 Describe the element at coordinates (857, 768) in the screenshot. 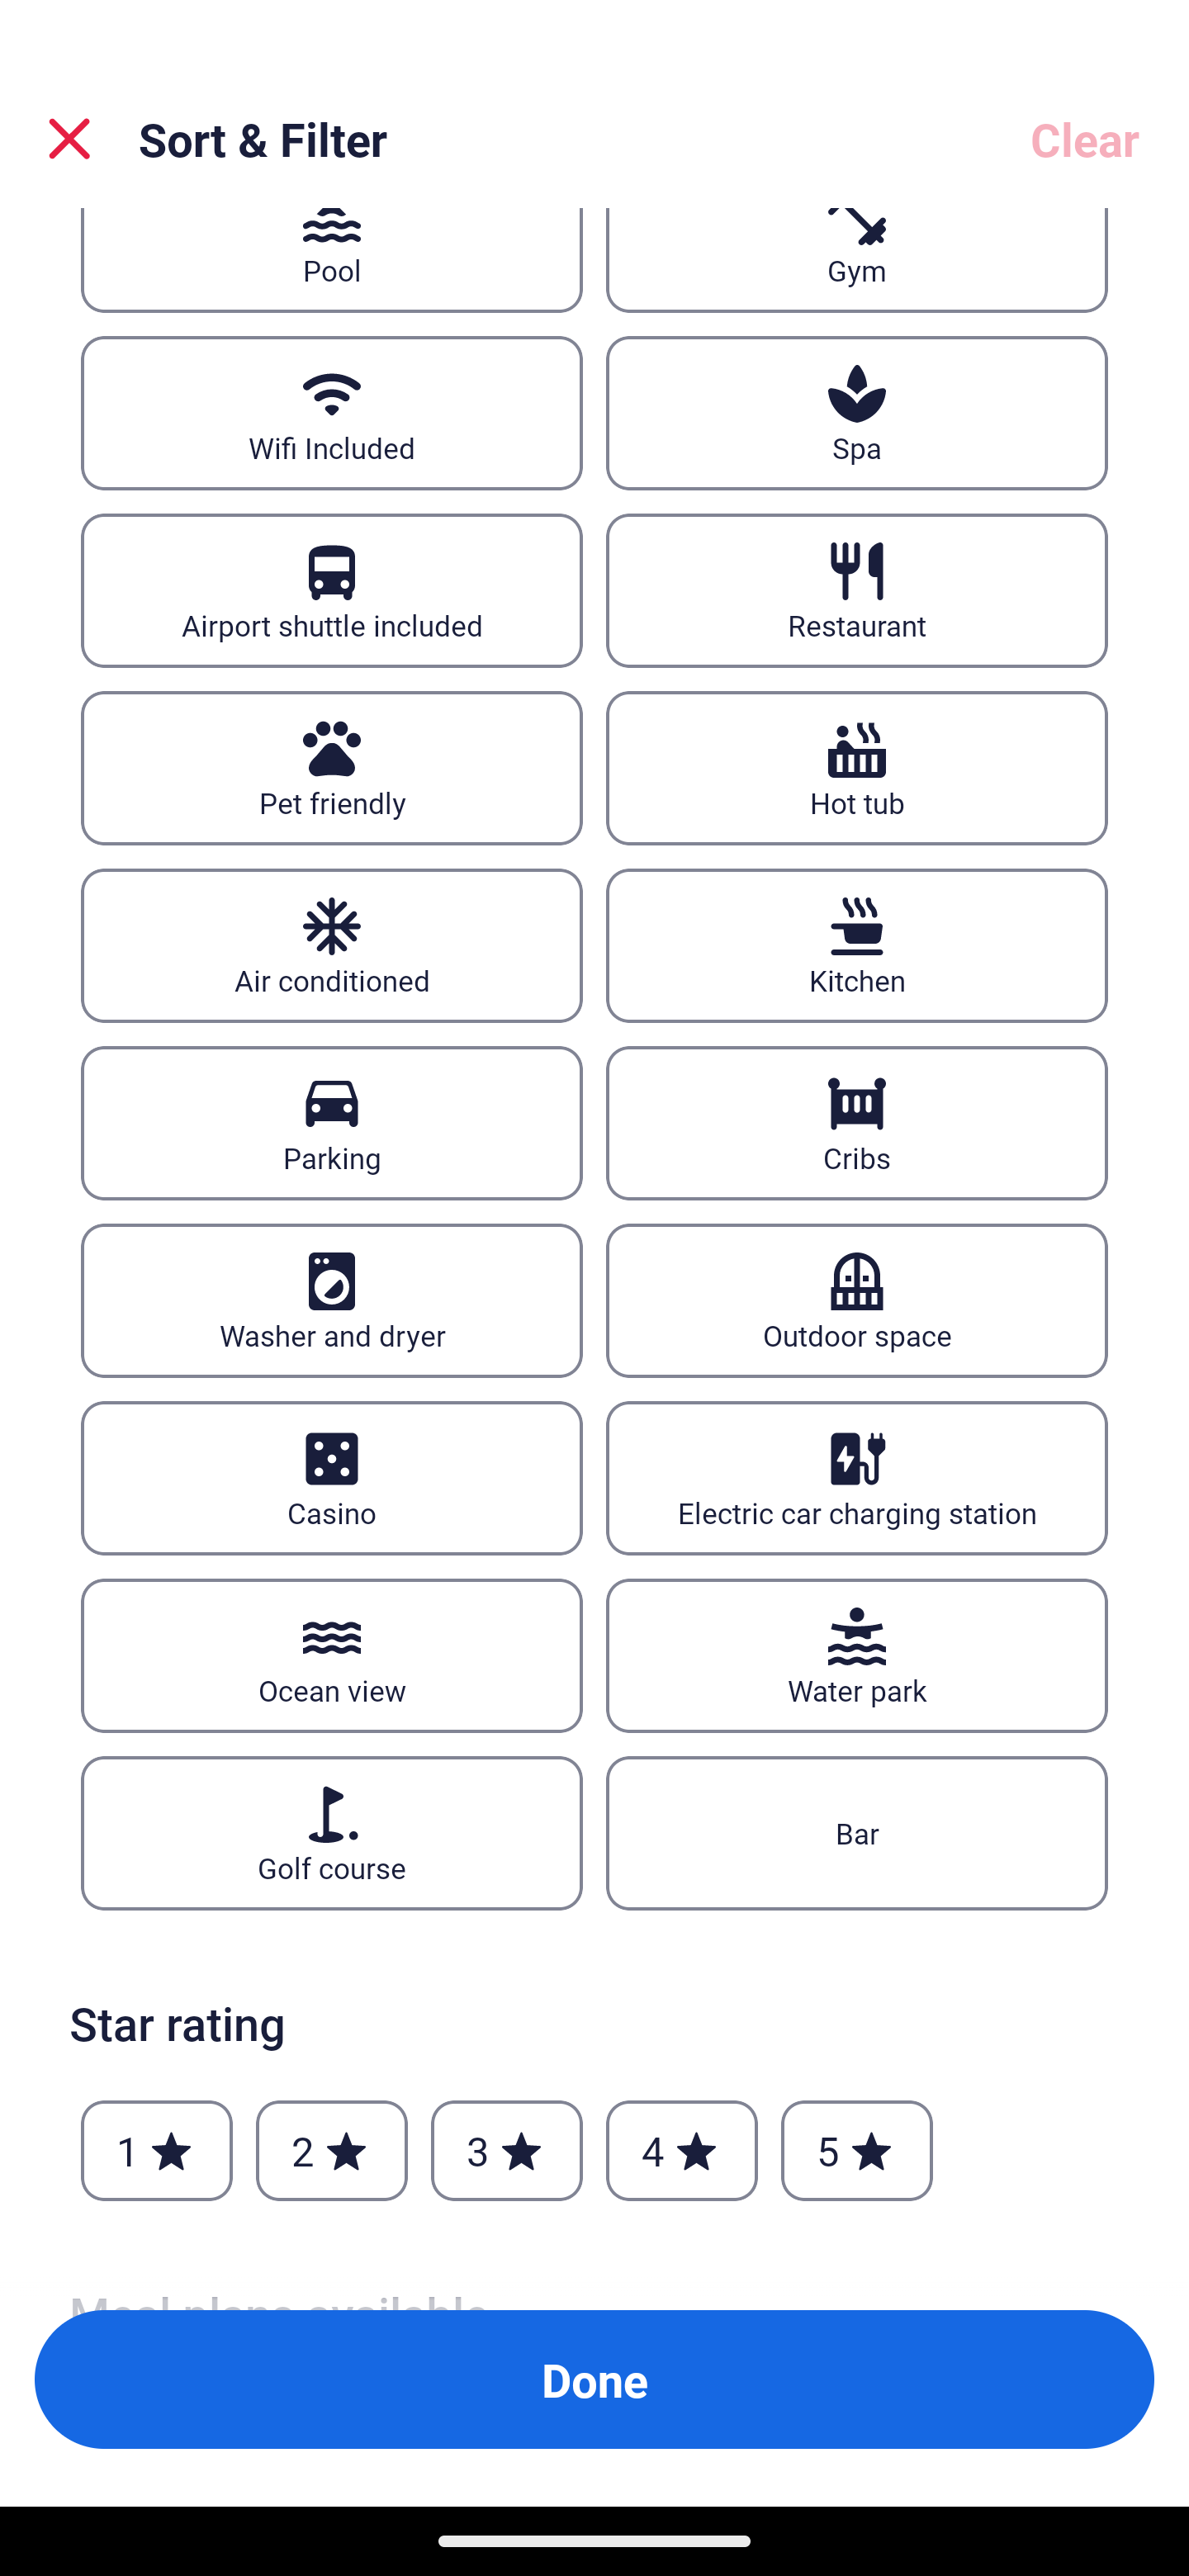

I see `Hot tub` at that location.